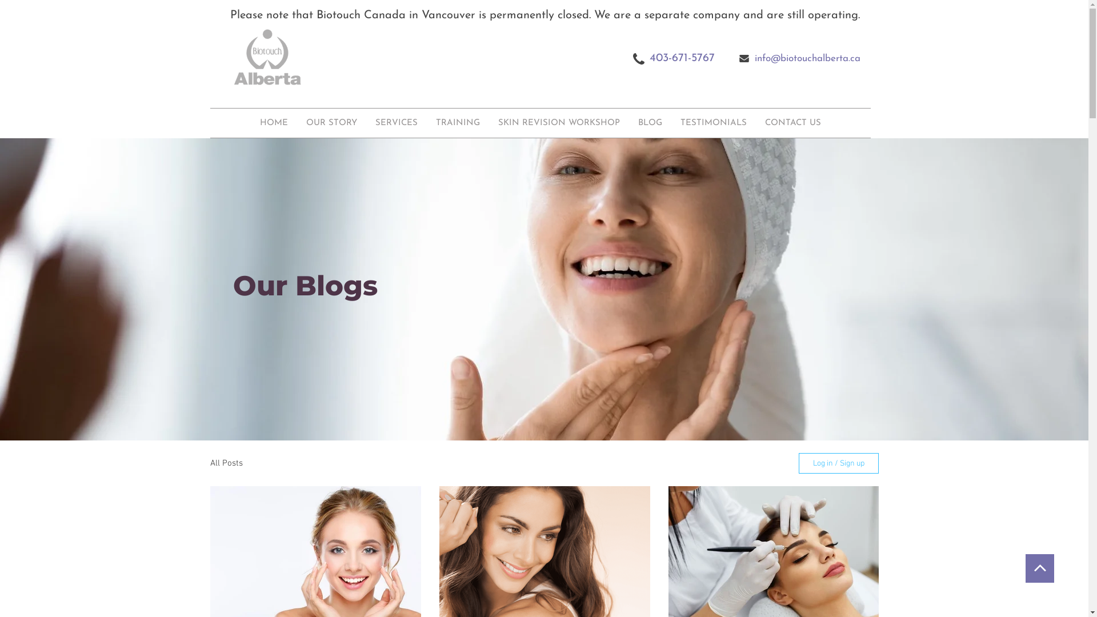 Image resolution: width=1097 pixels, height=617 pixels. What do you see at coordinates (802, 57) in the screenshot?
I see `info@biotouchalberta.ca` at bounding box center [802, 57].